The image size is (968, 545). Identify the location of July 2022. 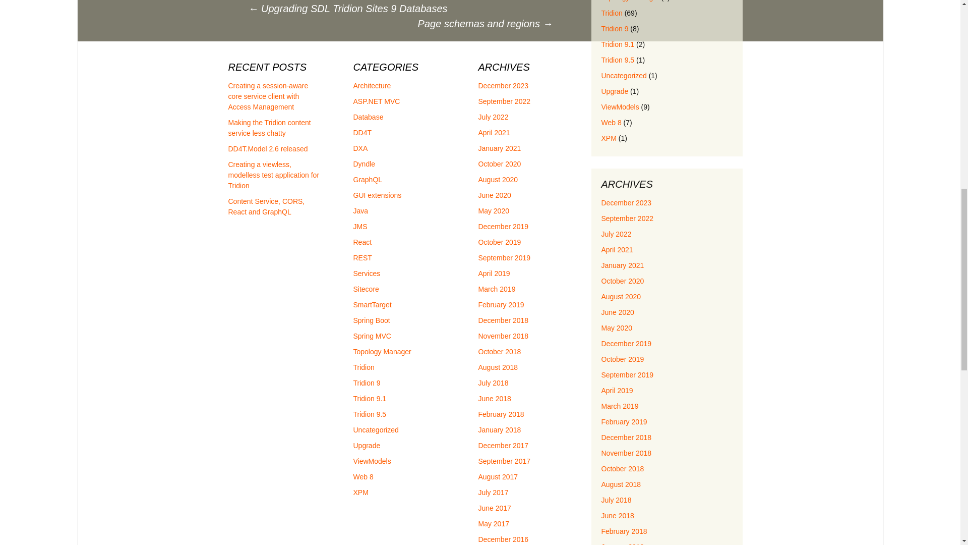
(616, 234).